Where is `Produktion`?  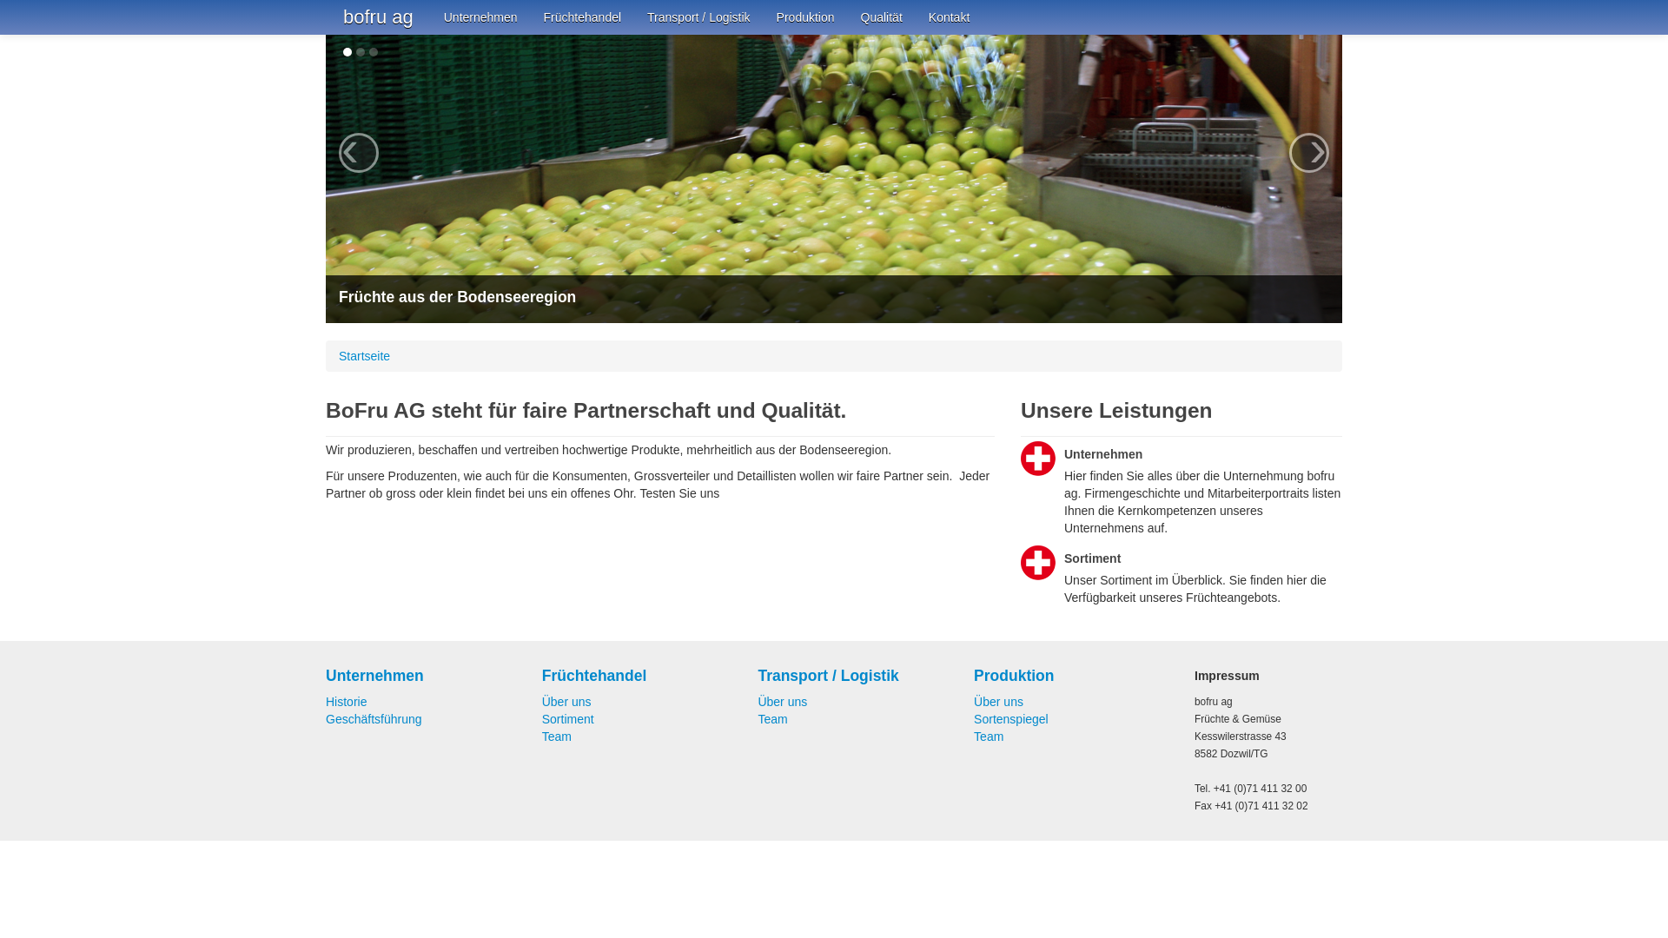 Produktion is located at coordinates (1071, 676).